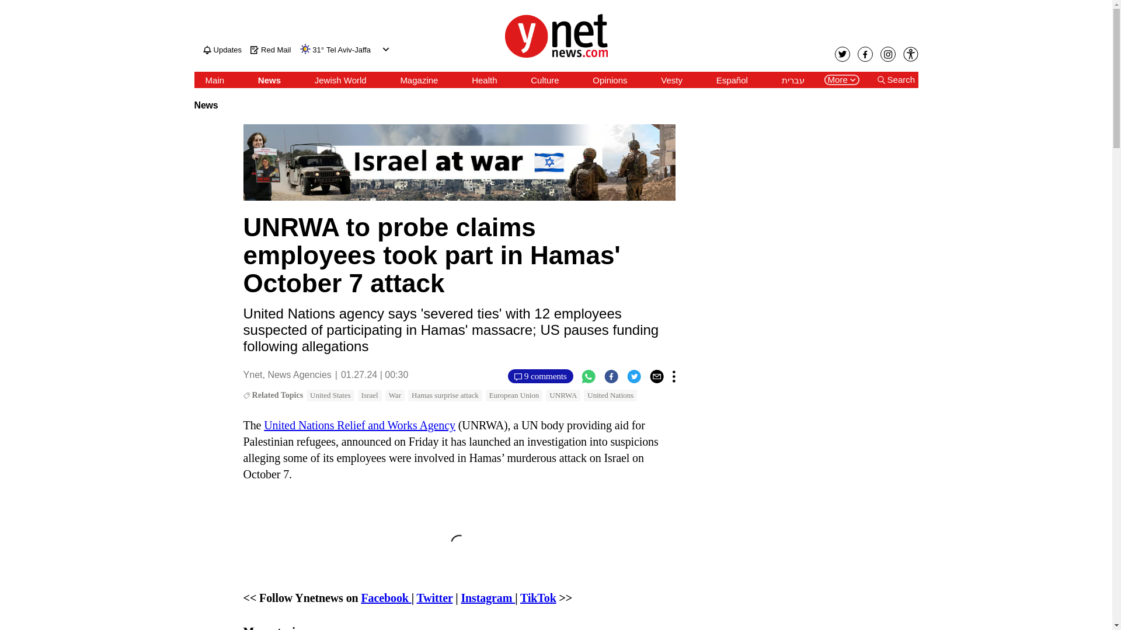 The image size is (1121, 630). I want to click on Hamas surprise attack, so click(445, 395).